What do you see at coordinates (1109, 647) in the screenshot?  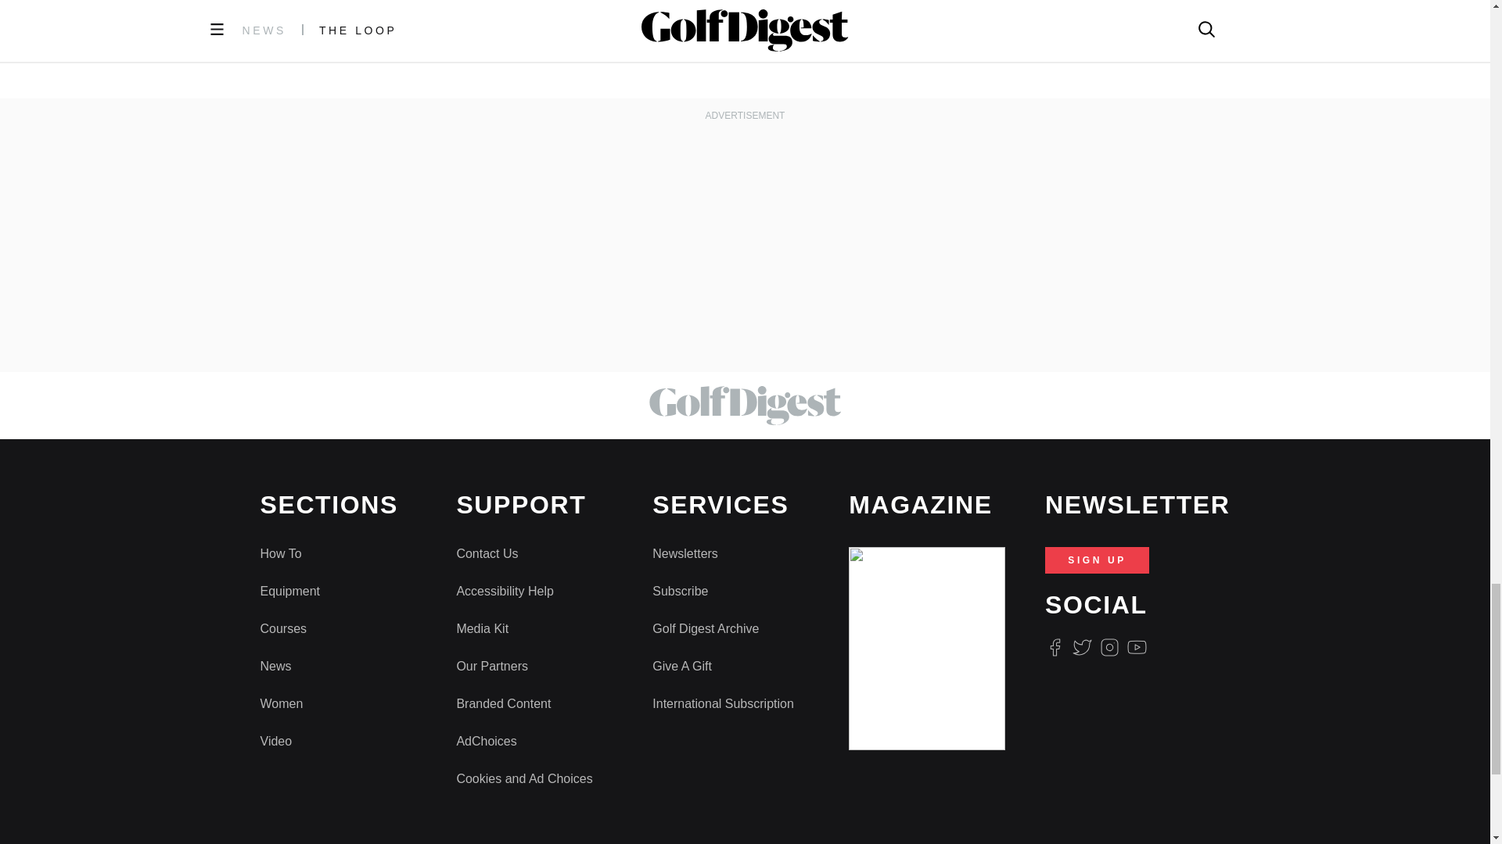 I see `Instagram Logo` at bounding box center [1109, 647].